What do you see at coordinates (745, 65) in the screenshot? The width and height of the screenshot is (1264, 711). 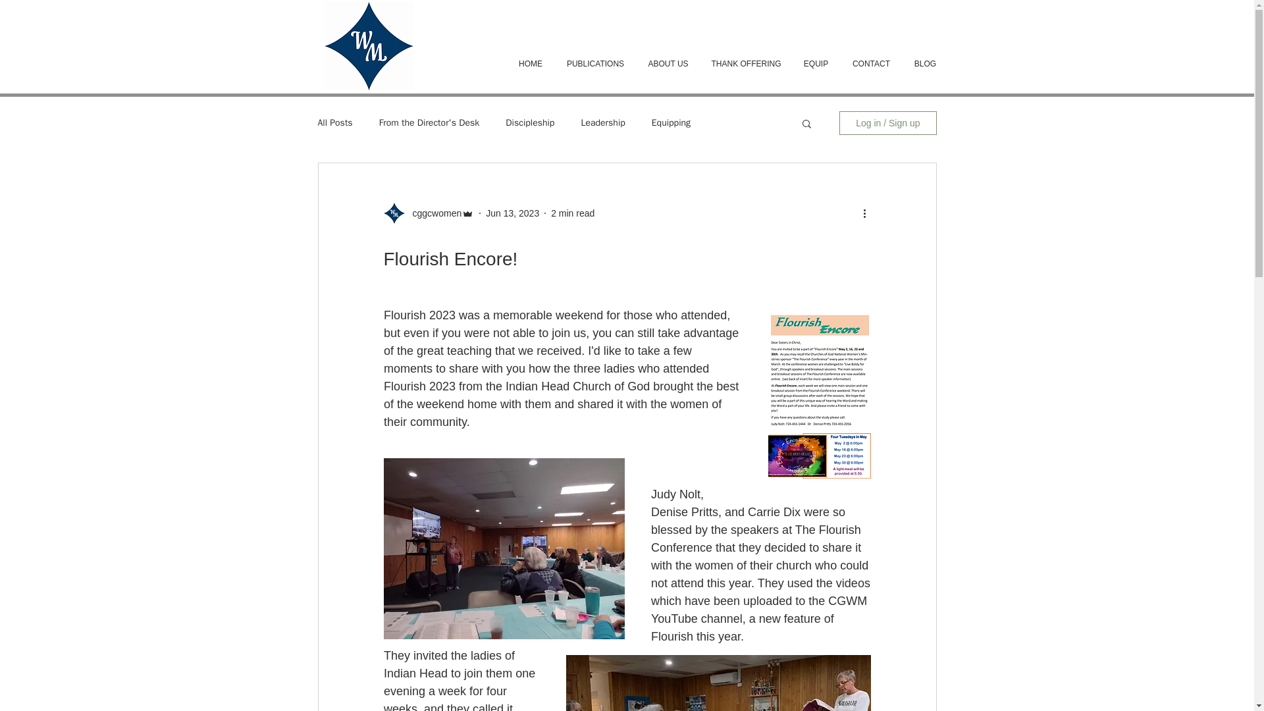 I see `THANK OFFERING` at bounding box center [745, 65].